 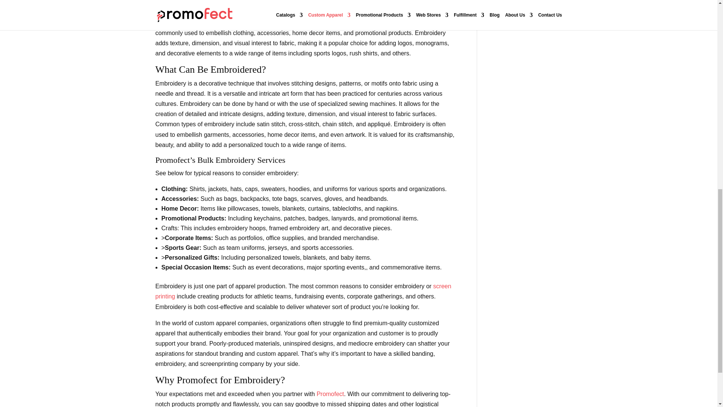 What do you see at coordinates (303, 291) in the screenshot?
I see `screen printing` at bounding box center [303, 291].